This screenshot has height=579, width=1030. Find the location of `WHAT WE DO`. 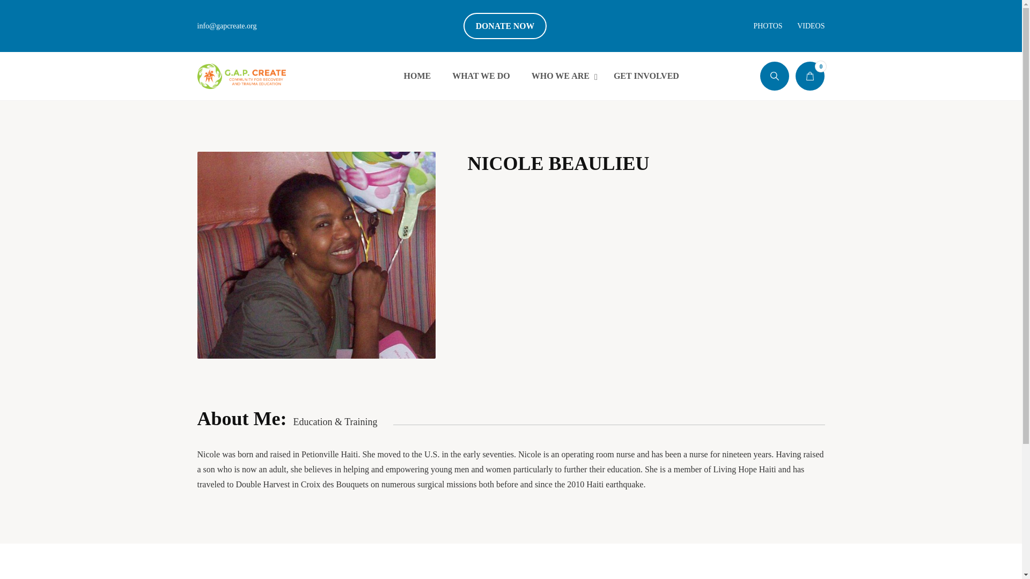

WHAT WE DO is located at coordinates (541, 76).